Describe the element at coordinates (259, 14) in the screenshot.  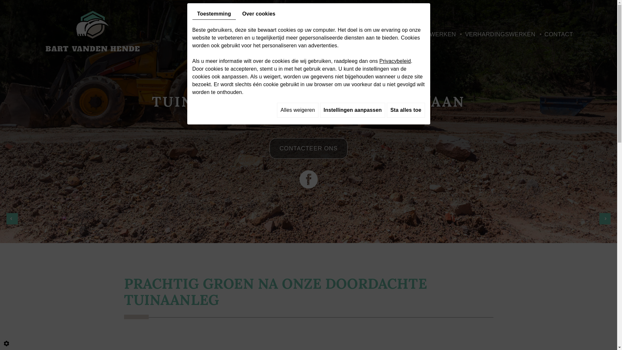
I see `Over cookies` at that location.